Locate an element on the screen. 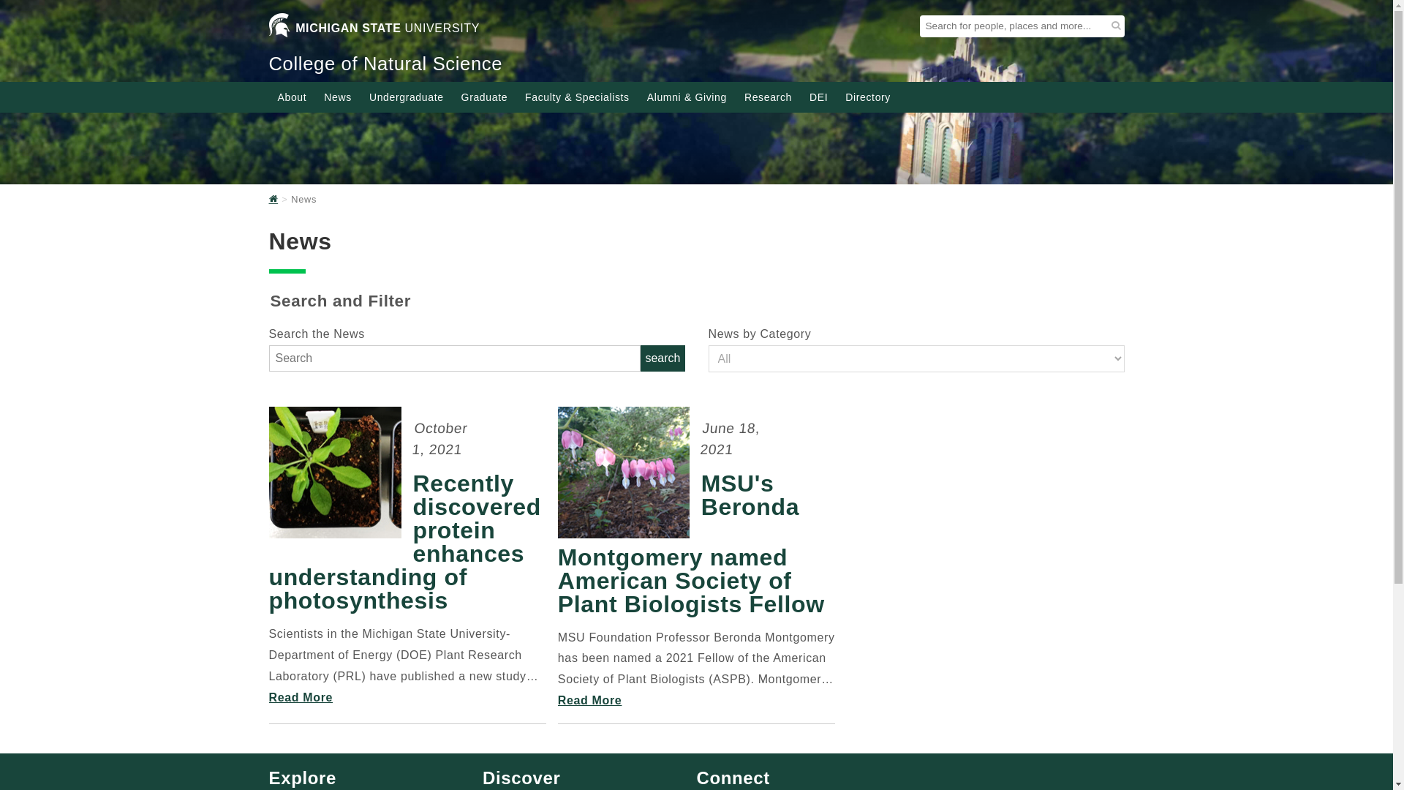 This screenshot has height=790, width=1404. MICHIGAN STATE UNIVERSITY is located at coordinates (374, 31).